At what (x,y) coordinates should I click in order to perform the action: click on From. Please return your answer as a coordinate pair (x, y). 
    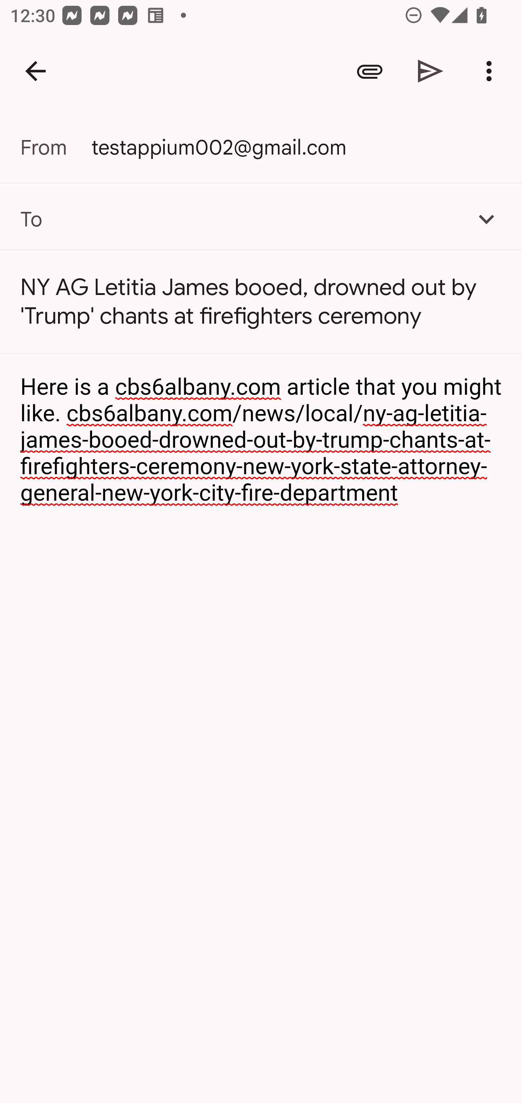
    Looking at the image, I should click on (56, 147).